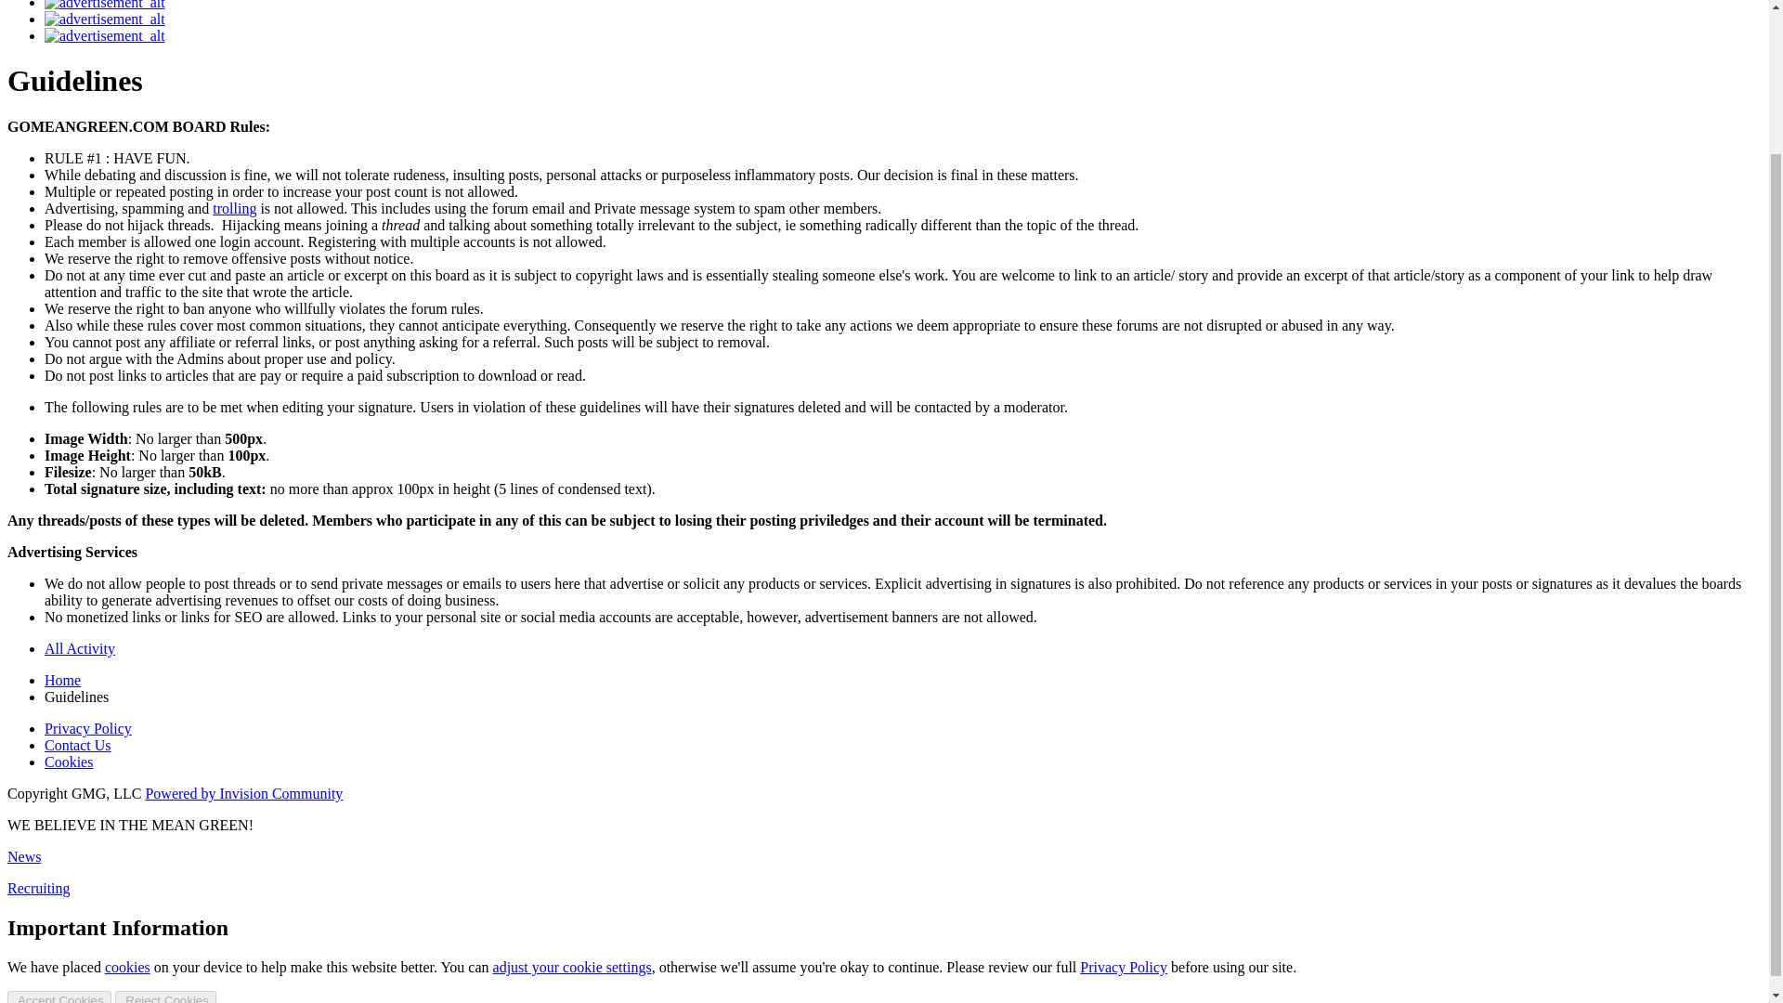 The width and height of the screenshot is (1783, 1003). I want to click on All Activity, so click(80, 648).